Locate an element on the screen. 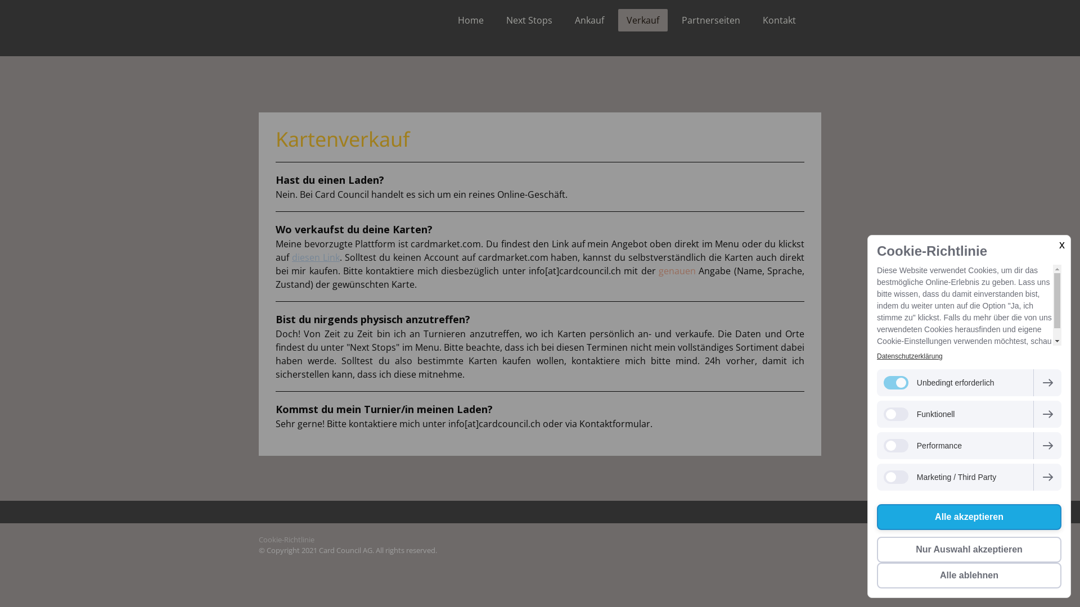 This screenshot has height=607, width=1080. Alle akzeptieren is located at coordinates (969, 517).